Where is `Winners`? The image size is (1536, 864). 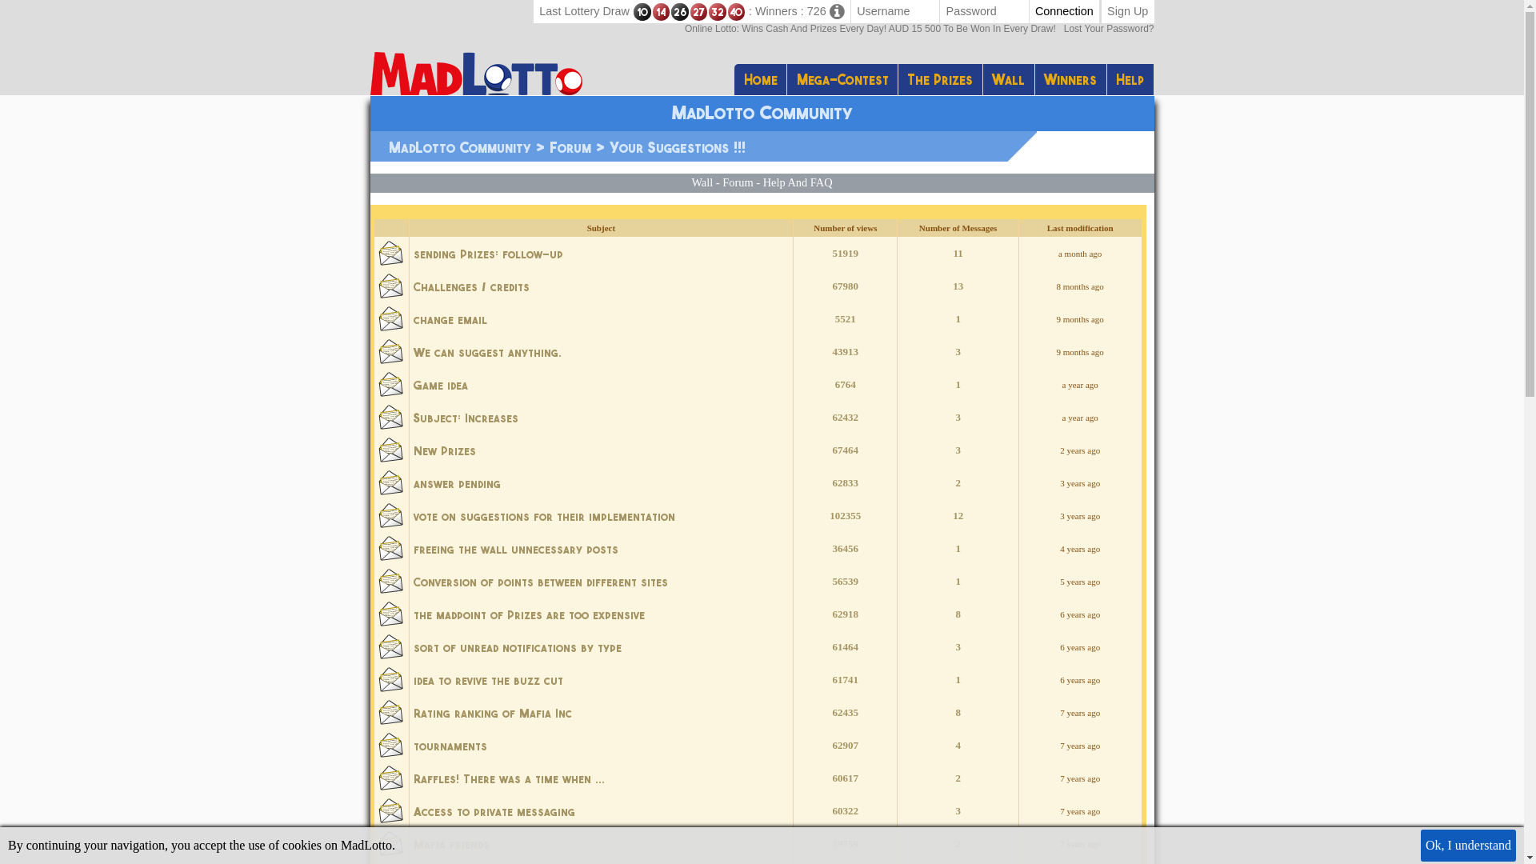 Winners is located at coordinates (1071, 80).